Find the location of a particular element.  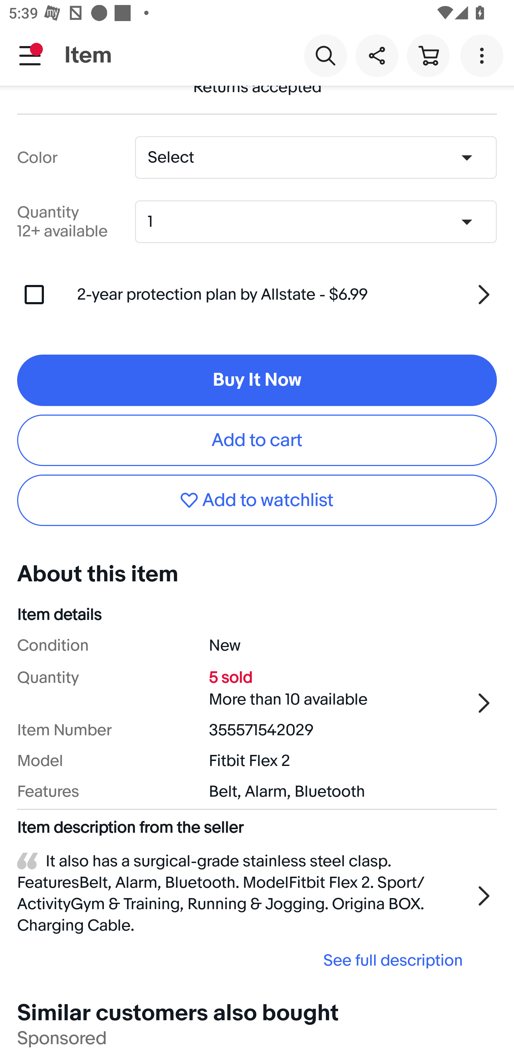

Color,No selection Select is located at coordinates (316, 157).